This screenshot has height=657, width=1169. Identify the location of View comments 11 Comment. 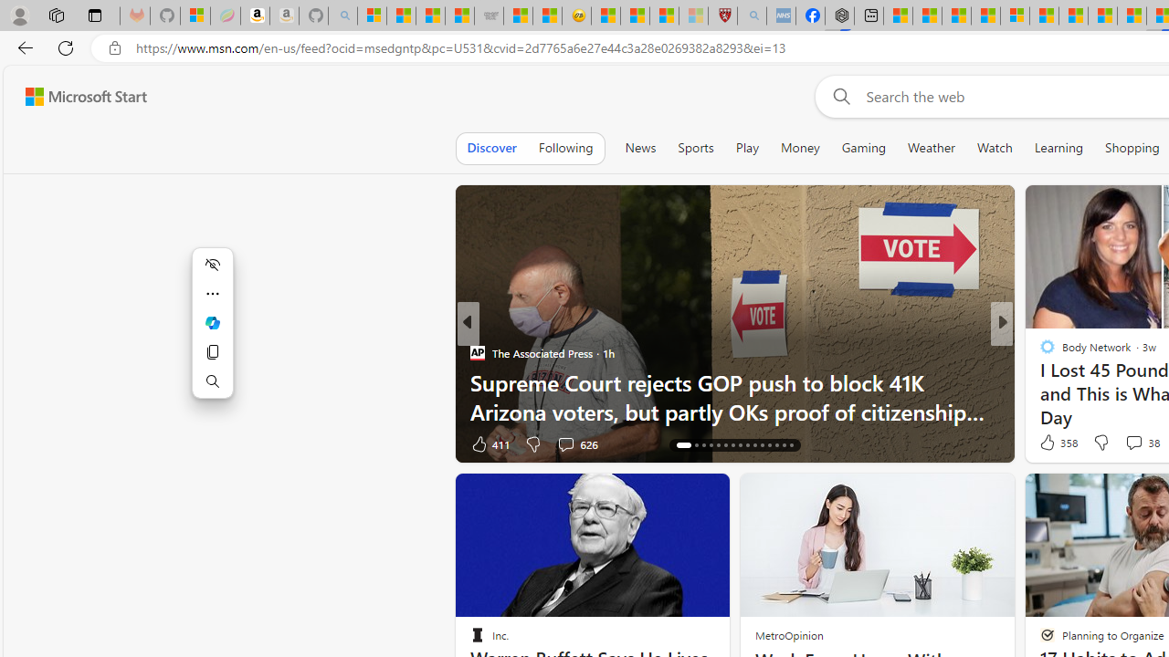
(1122, 443).